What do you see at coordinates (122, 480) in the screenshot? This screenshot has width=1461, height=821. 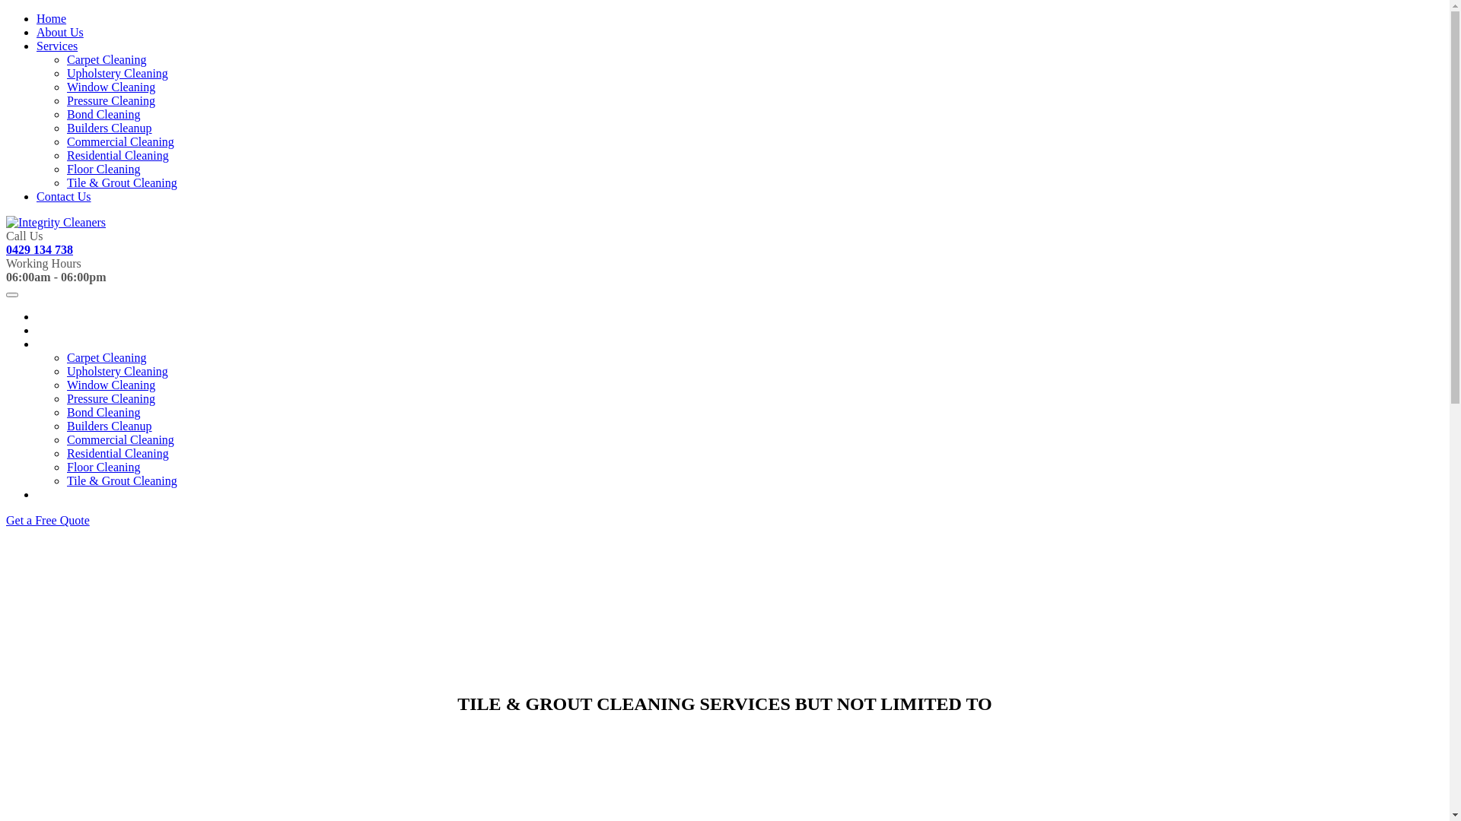 I see `Tile & Grout Cleaning` at bounding box center [122, 480].